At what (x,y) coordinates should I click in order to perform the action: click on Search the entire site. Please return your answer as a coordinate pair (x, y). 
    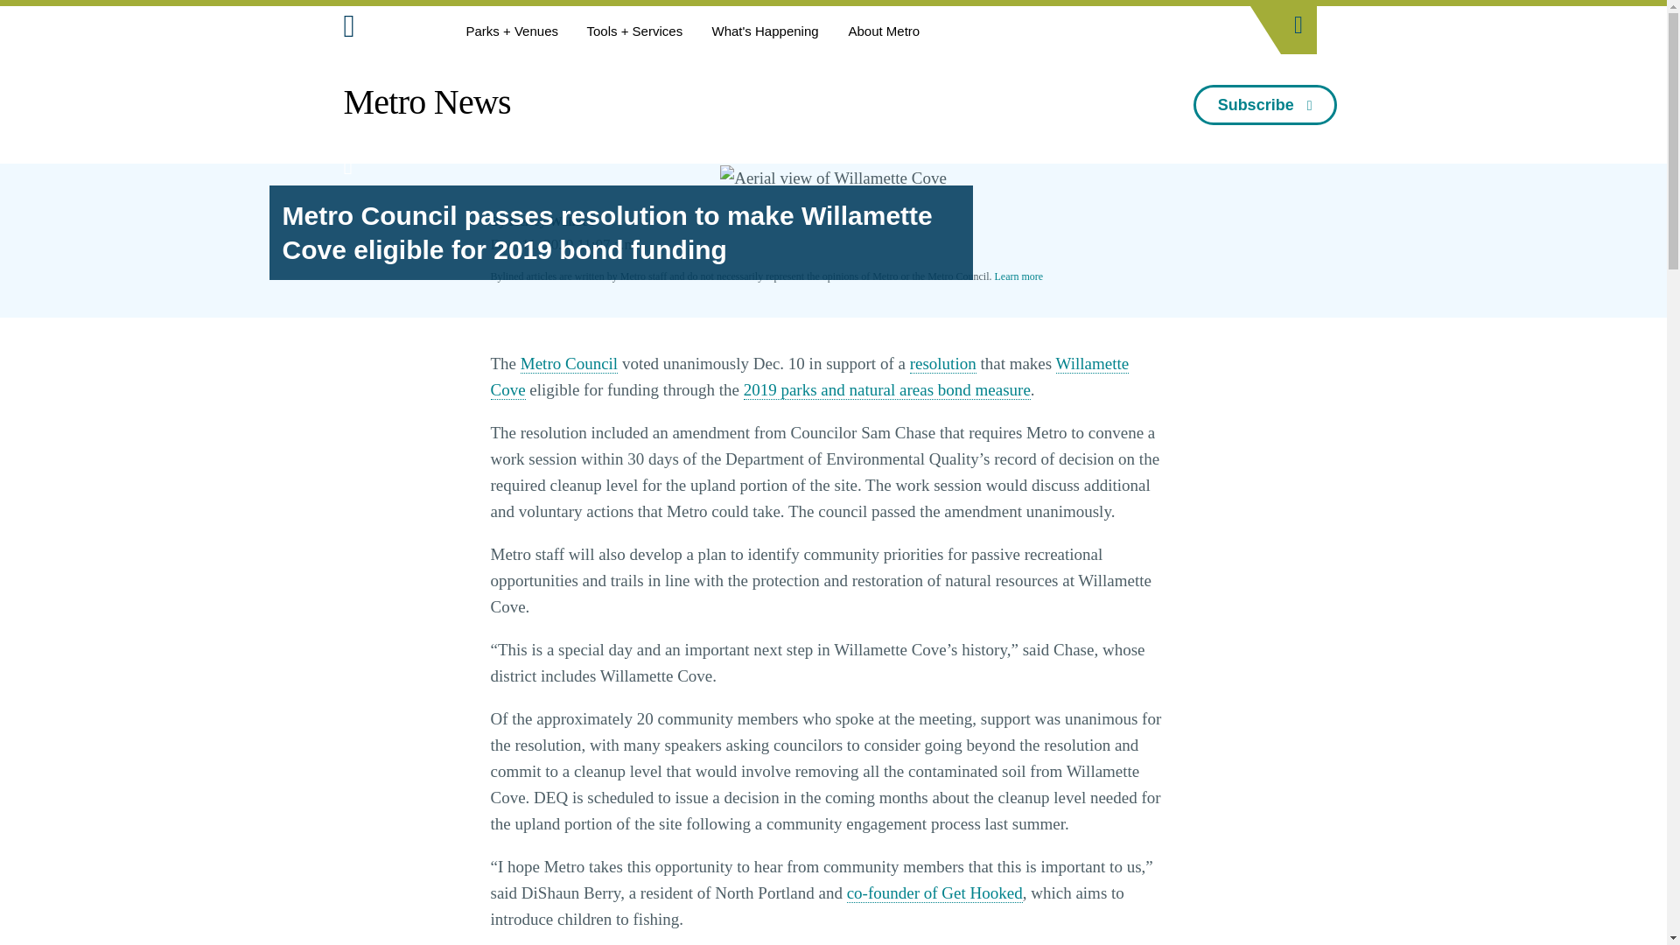
    Looking at the image, I should click on (1298, 19).